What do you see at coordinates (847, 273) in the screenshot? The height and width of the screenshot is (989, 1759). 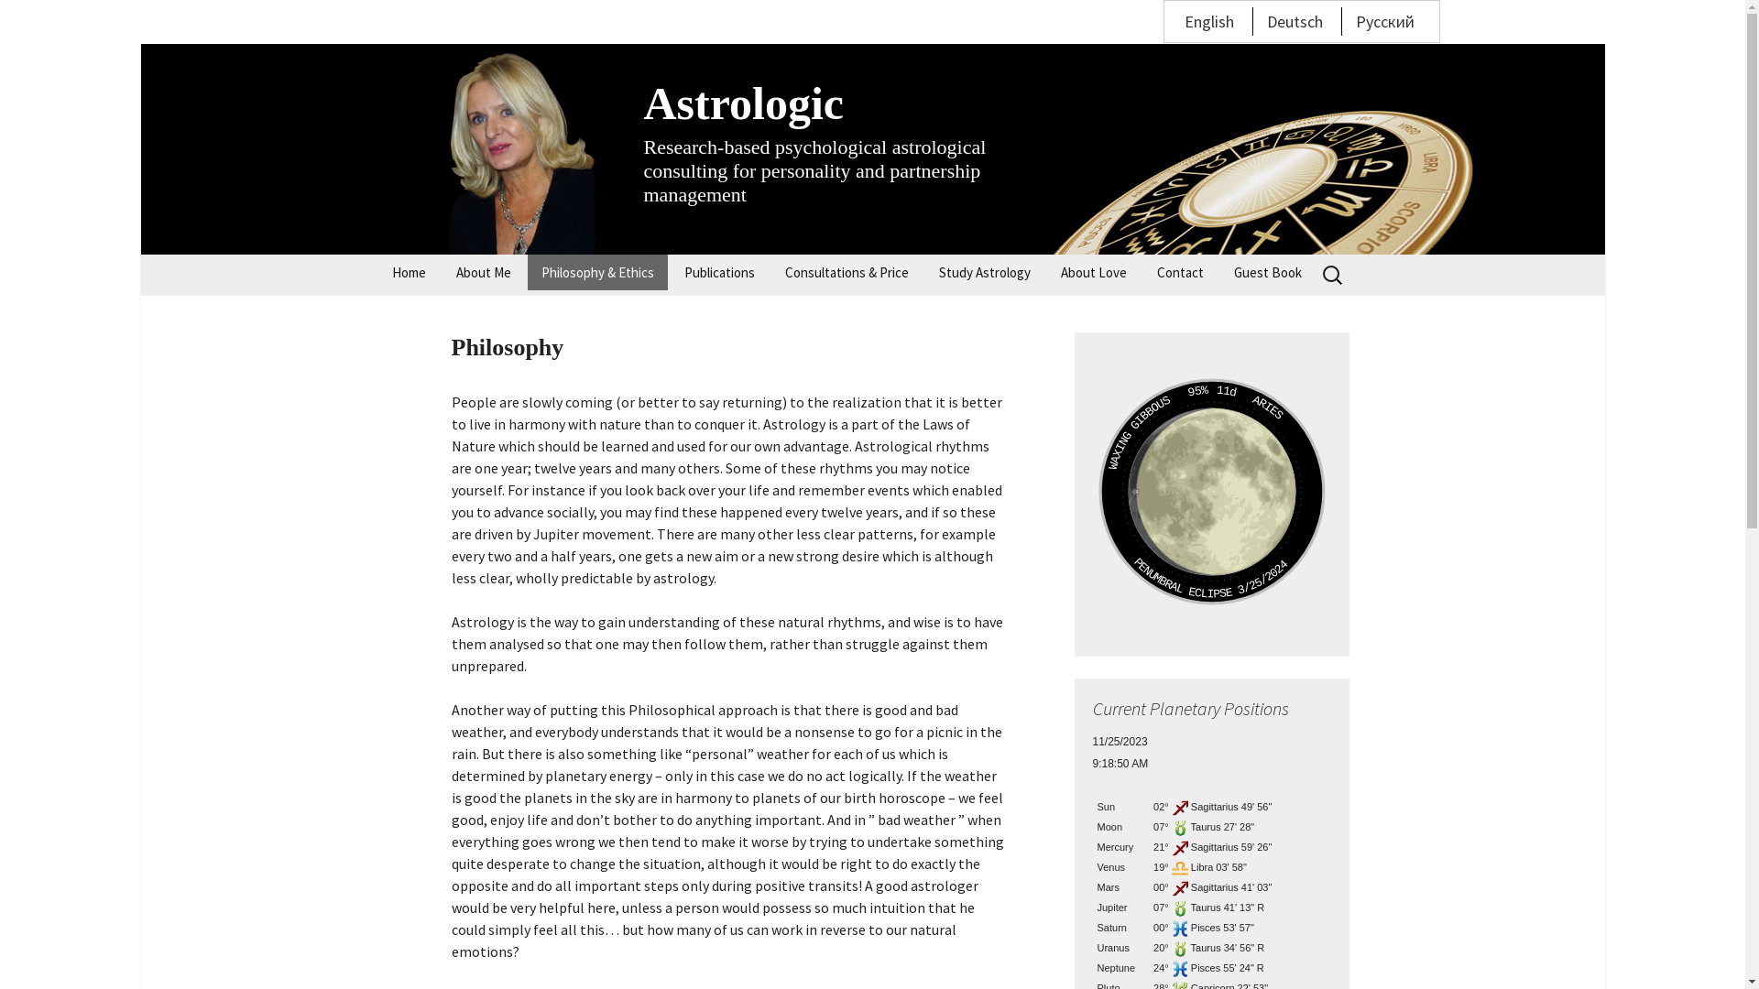 I see `Consultations & Price` at bounding box center [847, 273].